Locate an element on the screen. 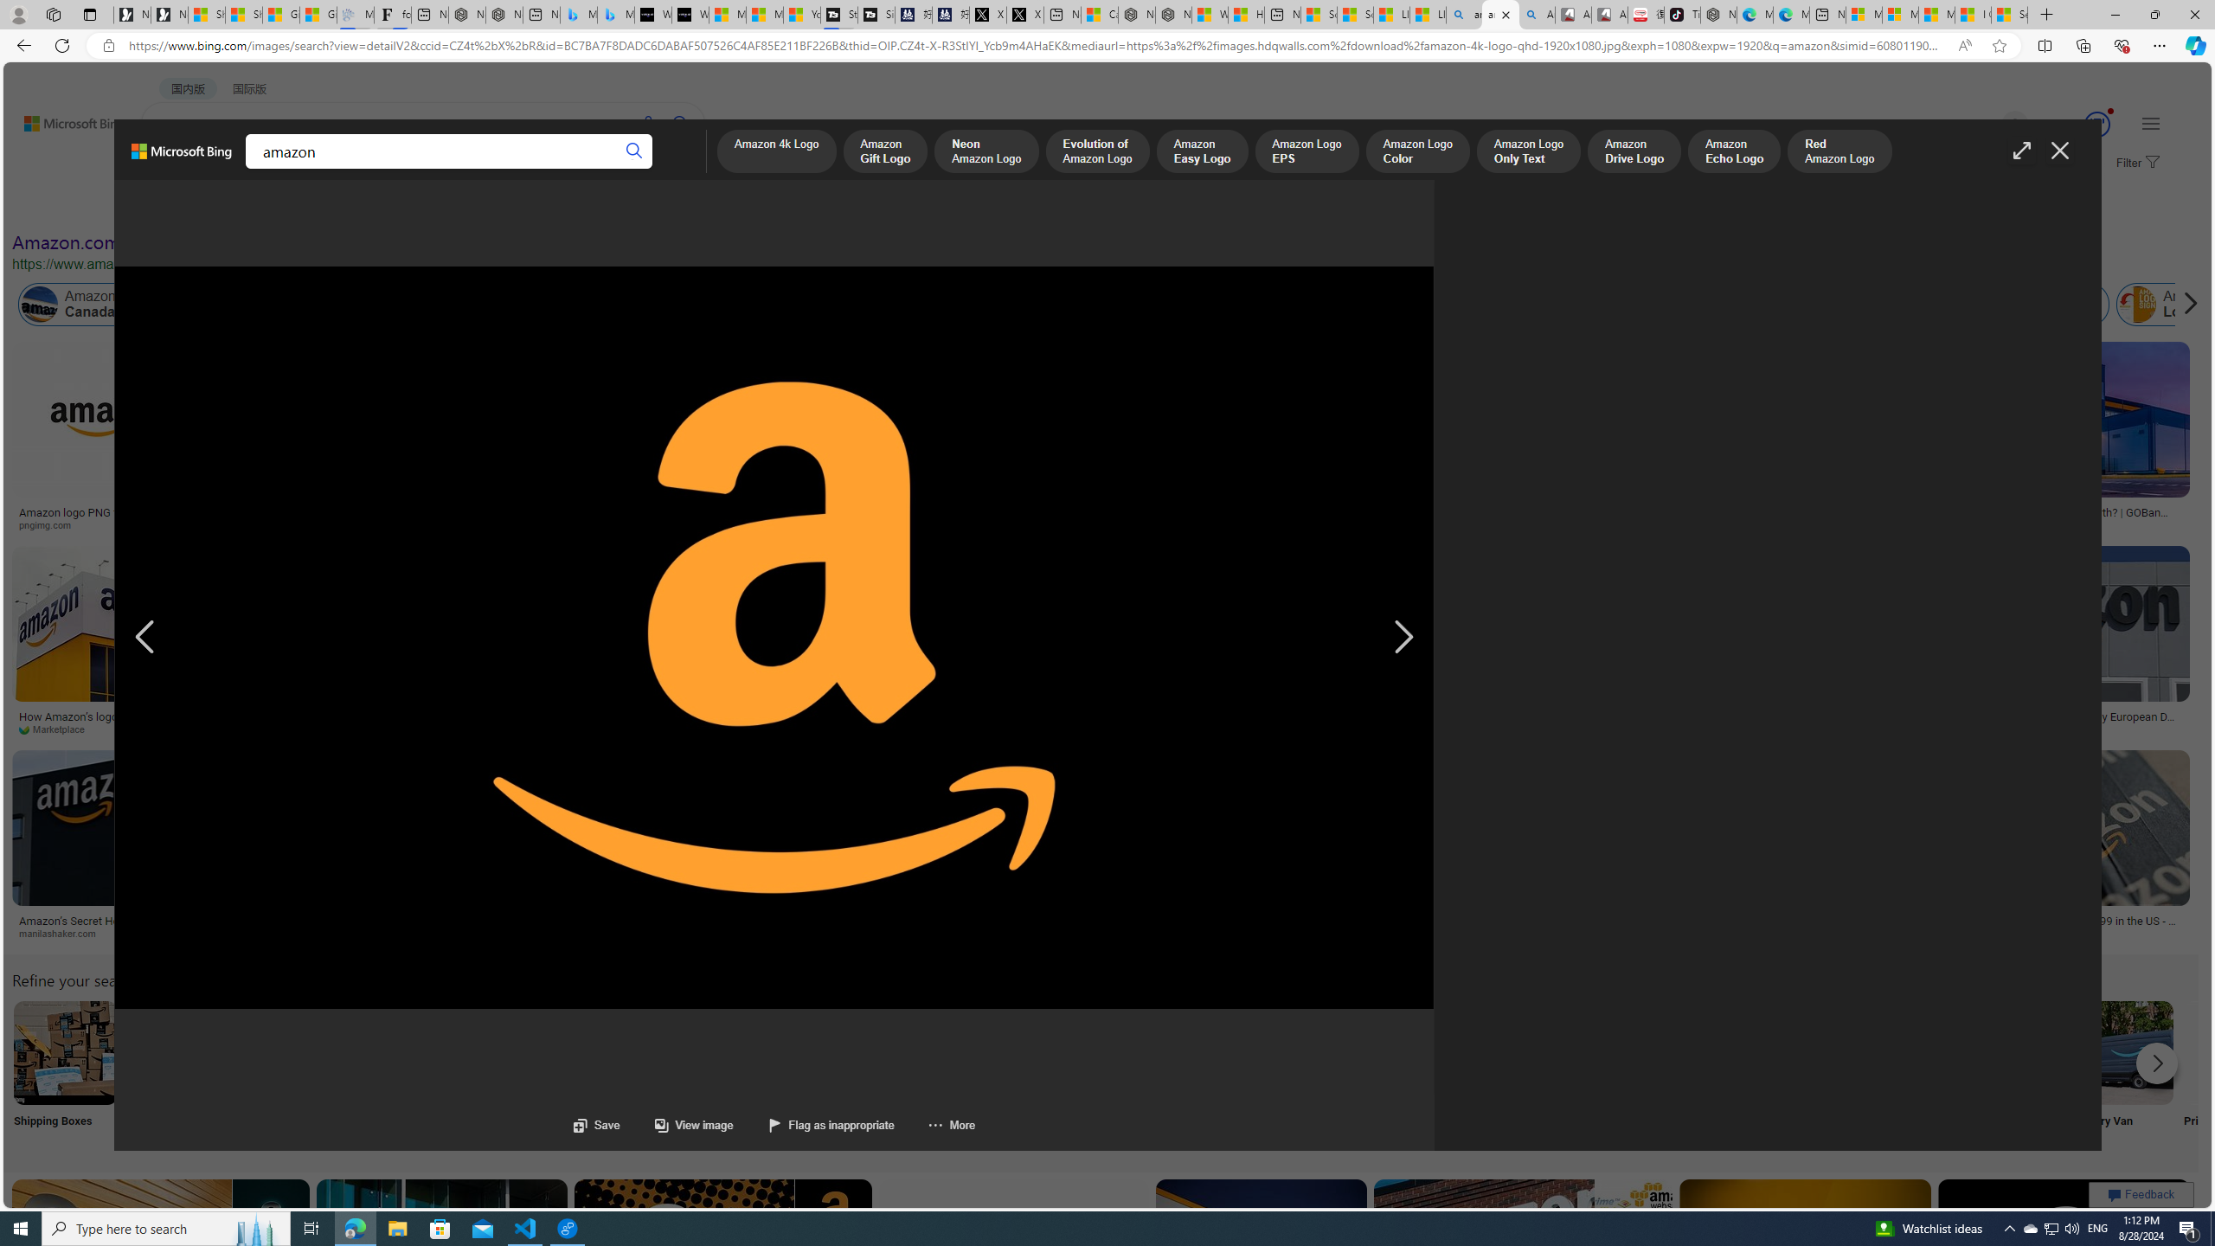 The height and width of the screenshot is (1246, 2215). GOBankingRates is located at coordinates (2063, 524).